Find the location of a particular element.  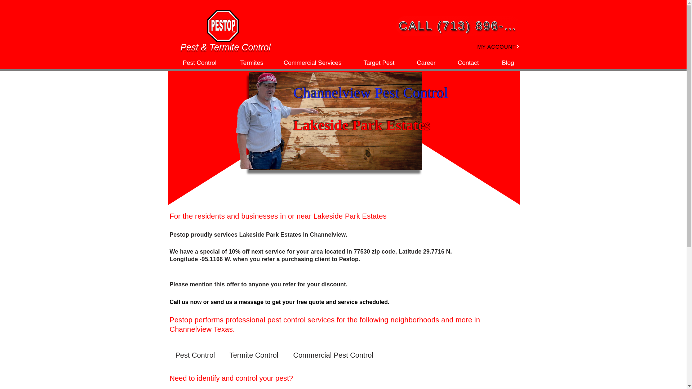

Termite Control is located at coordinates (254, 355).